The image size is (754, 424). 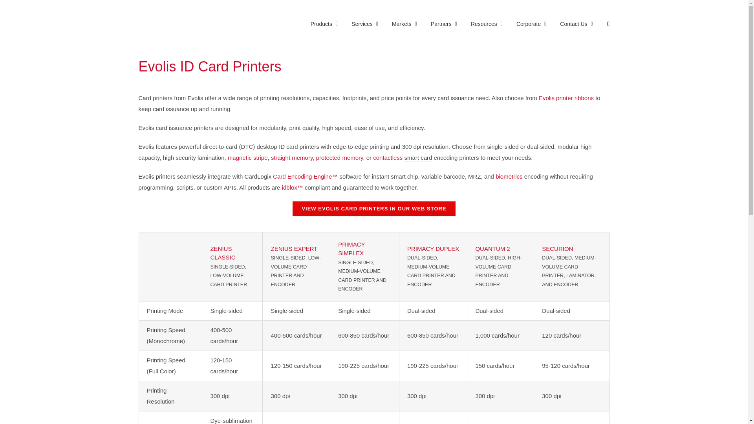 I want to click on Products, so click(x=324, y=23).